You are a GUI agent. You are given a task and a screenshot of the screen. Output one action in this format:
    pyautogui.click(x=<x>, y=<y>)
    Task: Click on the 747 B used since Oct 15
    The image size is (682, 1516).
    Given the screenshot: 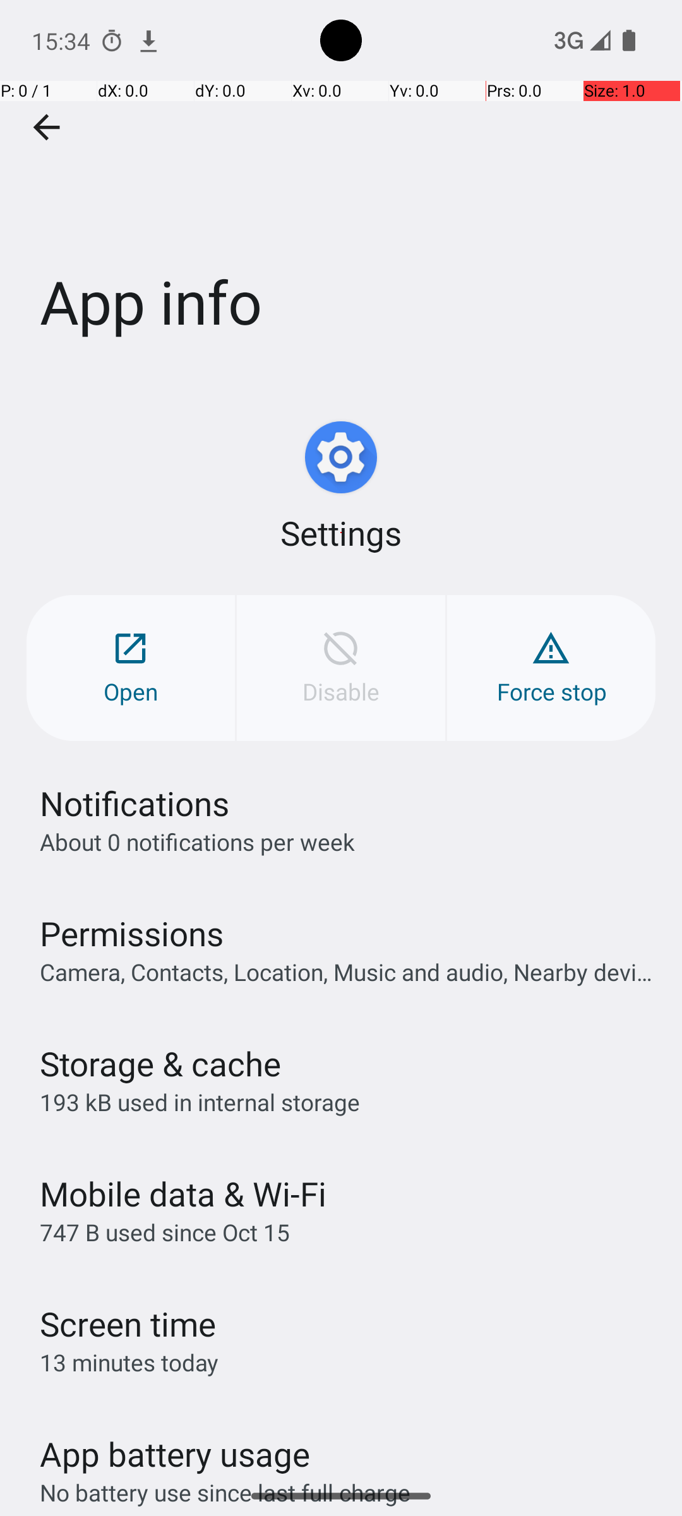 What is the action you would take?
    pyautogui.click(x=165, y=1232)
    